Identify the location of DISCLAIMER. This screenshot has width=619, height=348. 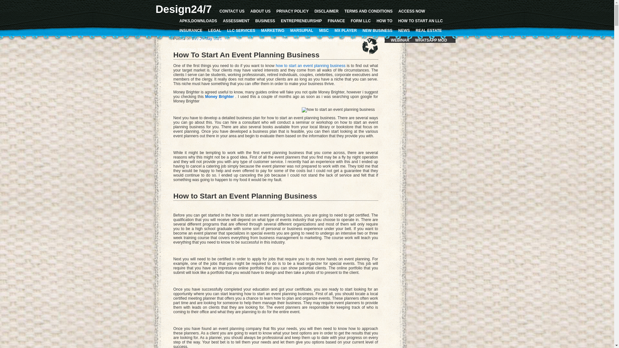
(326, 11).